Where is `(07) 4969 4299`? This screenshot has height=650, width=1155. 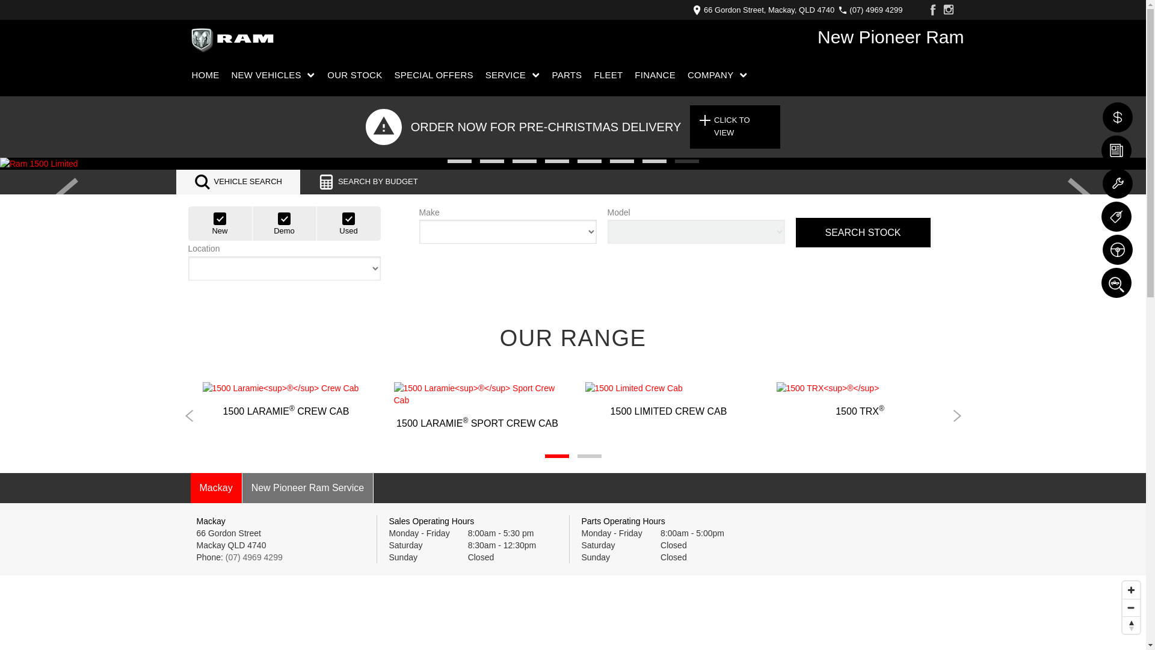
(07) 4969 4299 is located at coordinates (873, 10).